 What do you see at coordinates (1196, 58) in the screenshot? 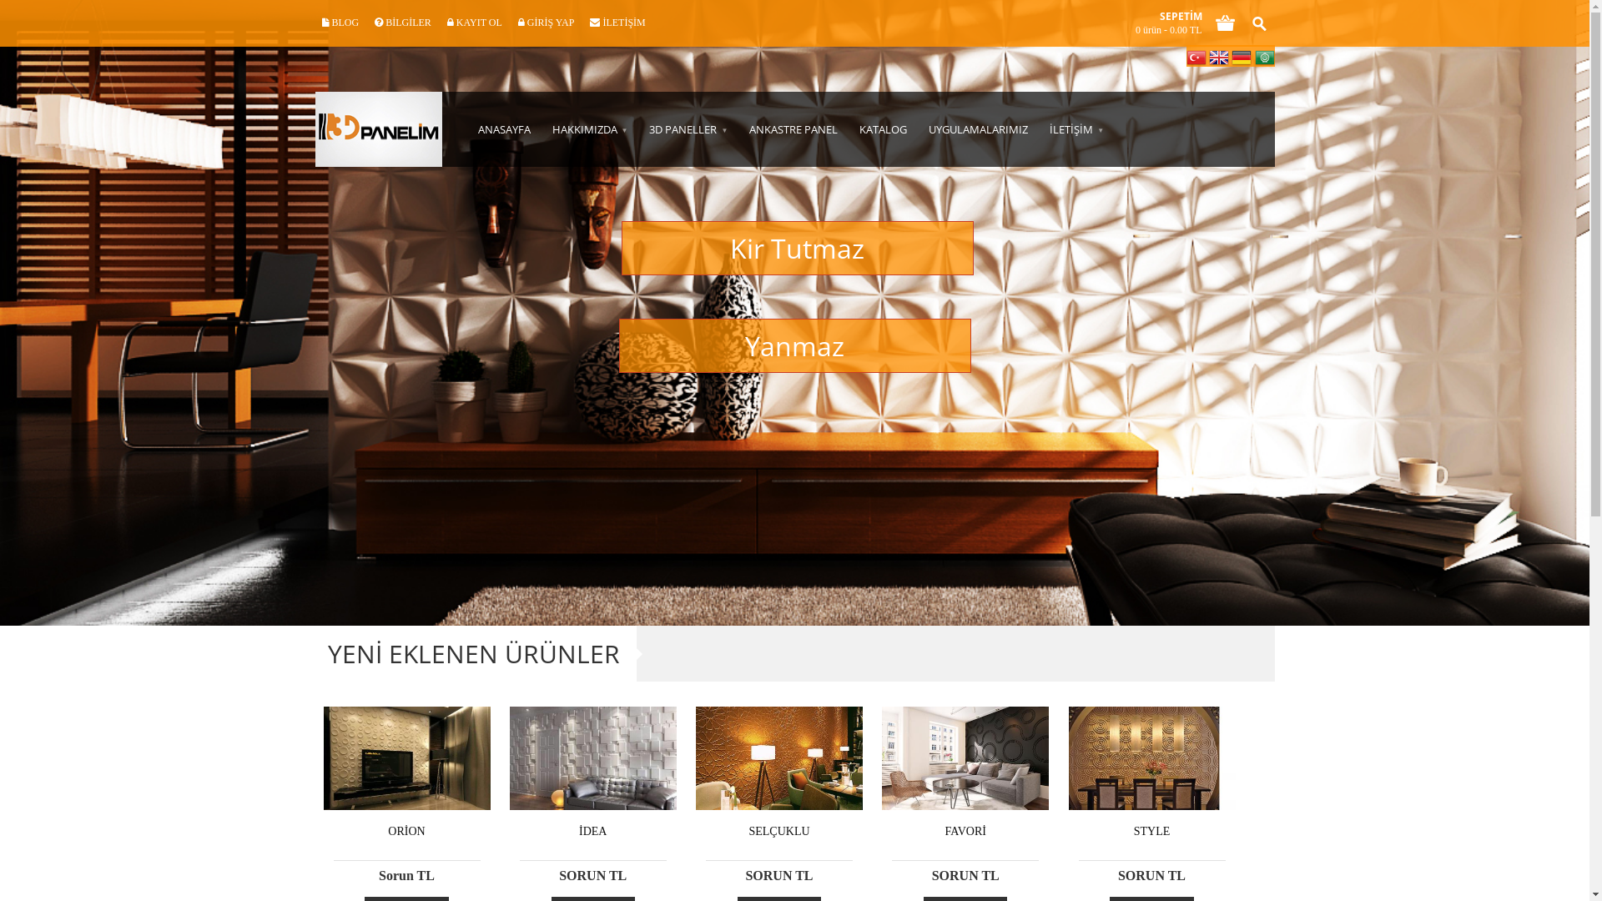
I see `Turkish` at bounding box center [1196, 58].